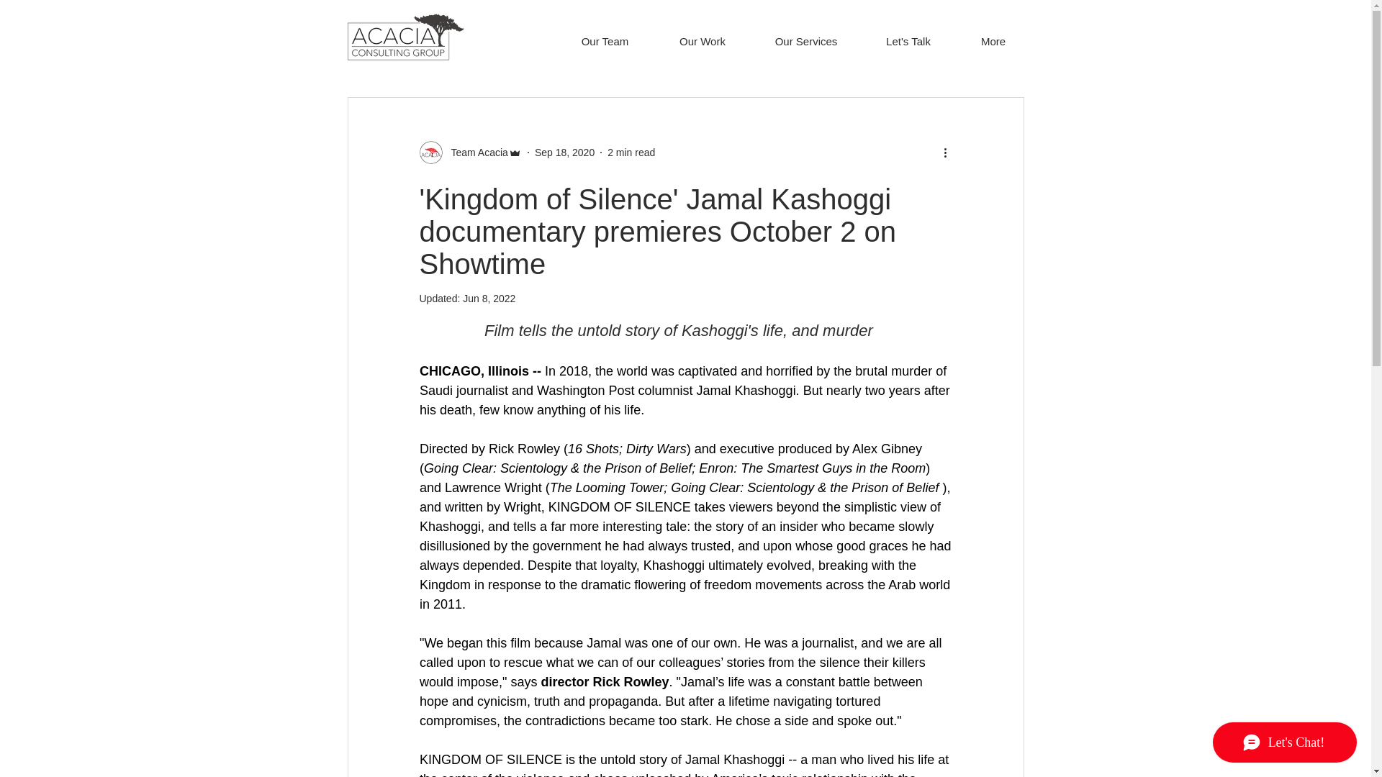 This screenshot has width=1382, height=777. Describe the element at coordinates (806, 42) in the screenshot. I see `Our Services` at that location.